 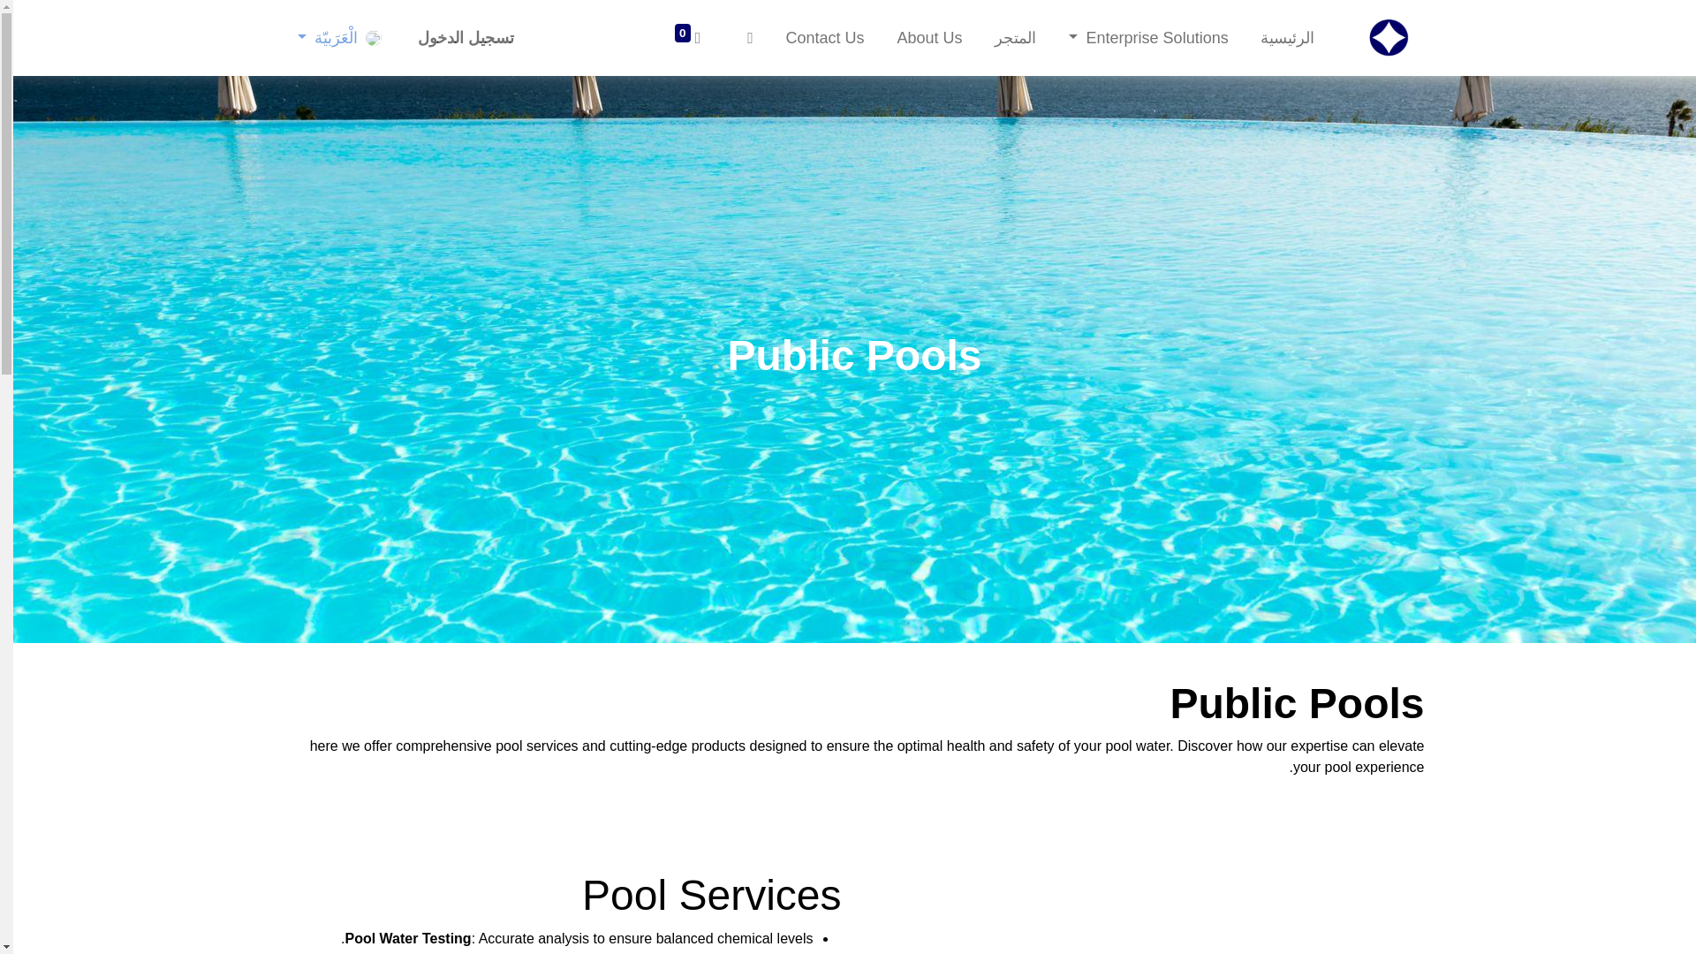 I want to click on Casa Merchants, so click(x=1388, y=37).